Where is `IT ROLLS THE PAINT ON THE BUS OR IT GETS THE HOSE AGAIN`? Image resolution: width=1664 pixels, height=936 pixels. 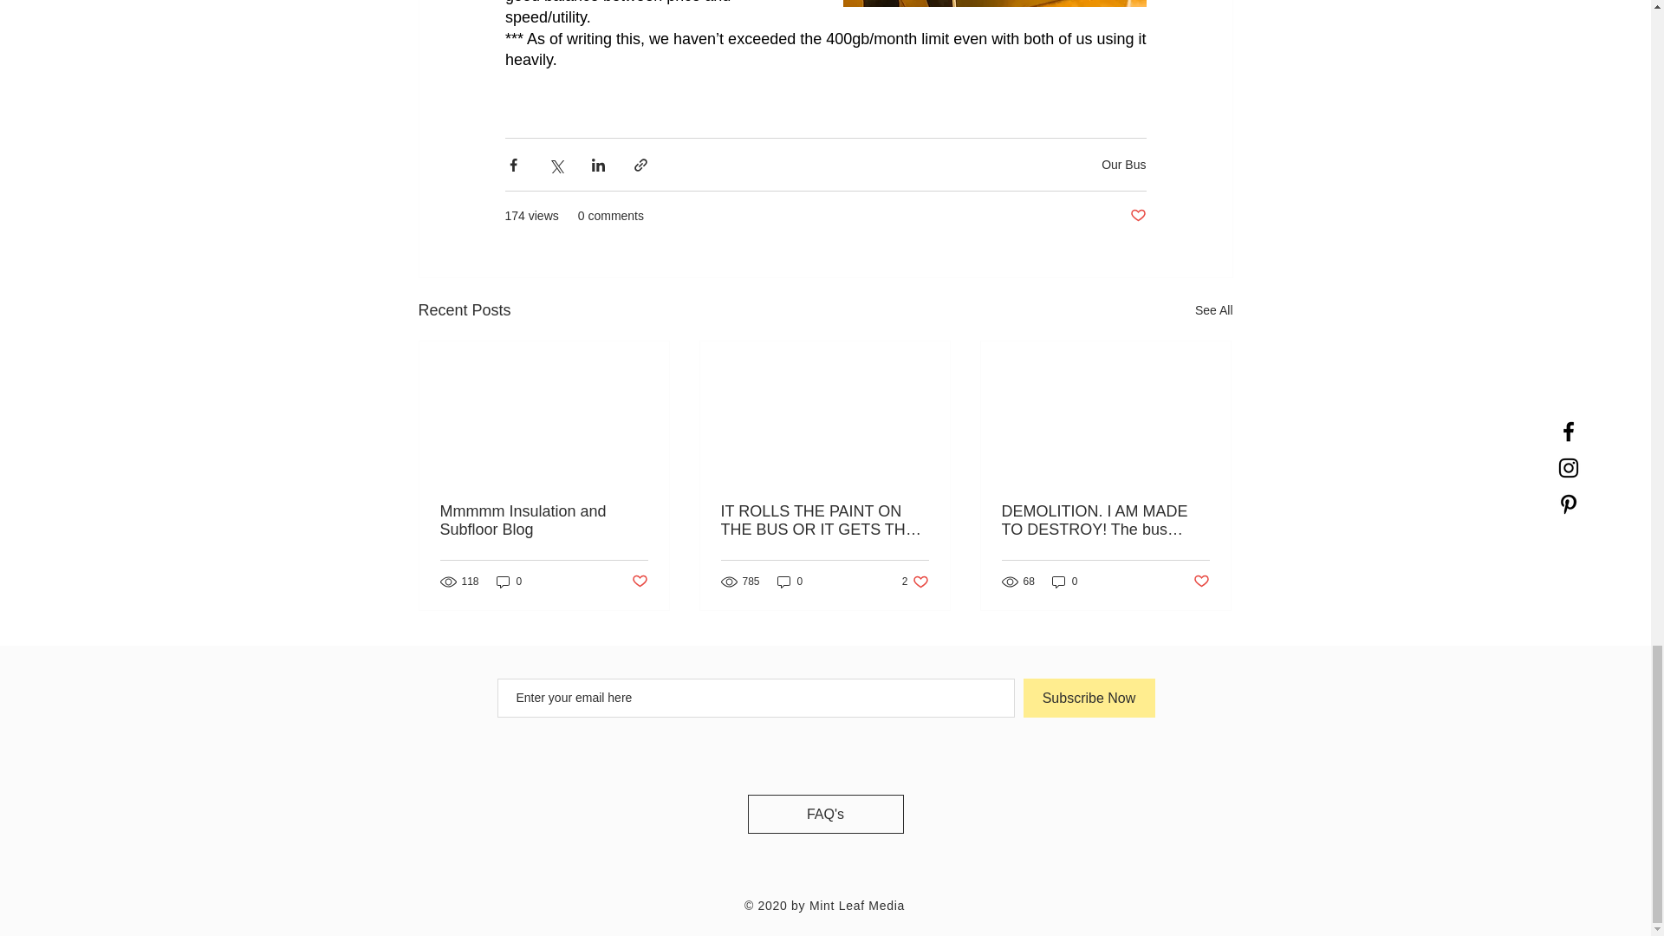
IT ROLLS THE PAINT ON THE BUS OR IT GETS THE HOSE AGAIN is located at coordinates (790, 582).